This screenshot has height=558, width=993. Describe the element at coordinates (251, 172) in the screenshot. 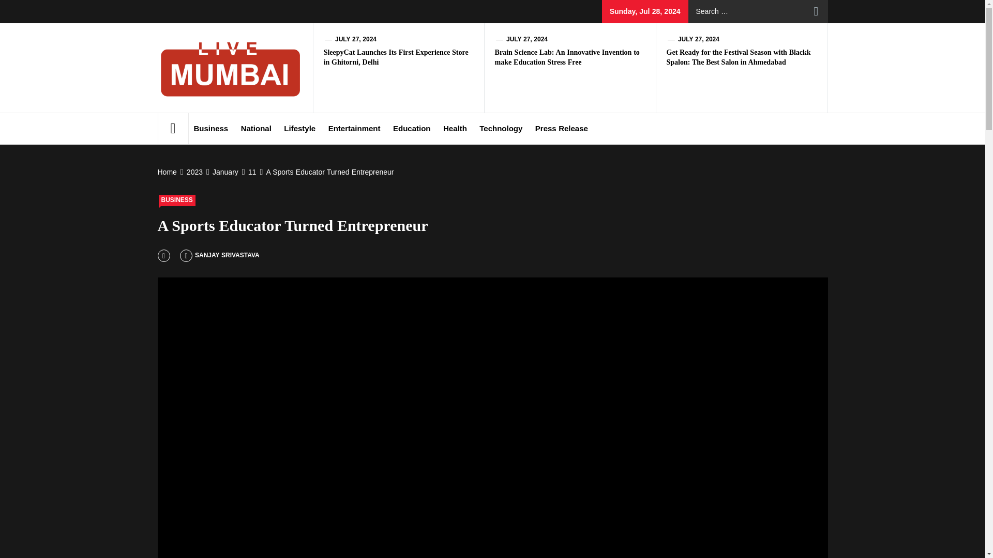

I see `11` at that location.